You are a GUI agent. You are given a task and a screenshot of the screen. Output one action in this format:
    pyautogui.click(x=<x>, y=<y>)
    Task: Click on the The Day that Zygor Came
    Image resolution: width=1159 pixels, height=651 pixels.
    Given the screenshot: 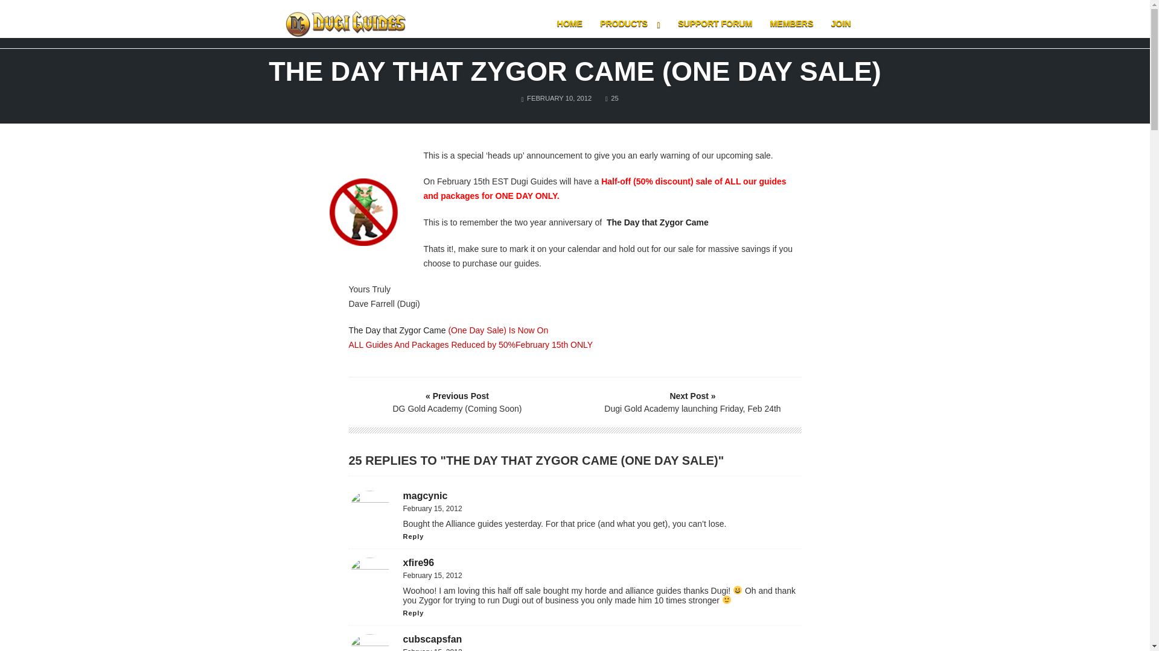 What is the action you would take?
    pyautogui.click(x=397, y=330)
    